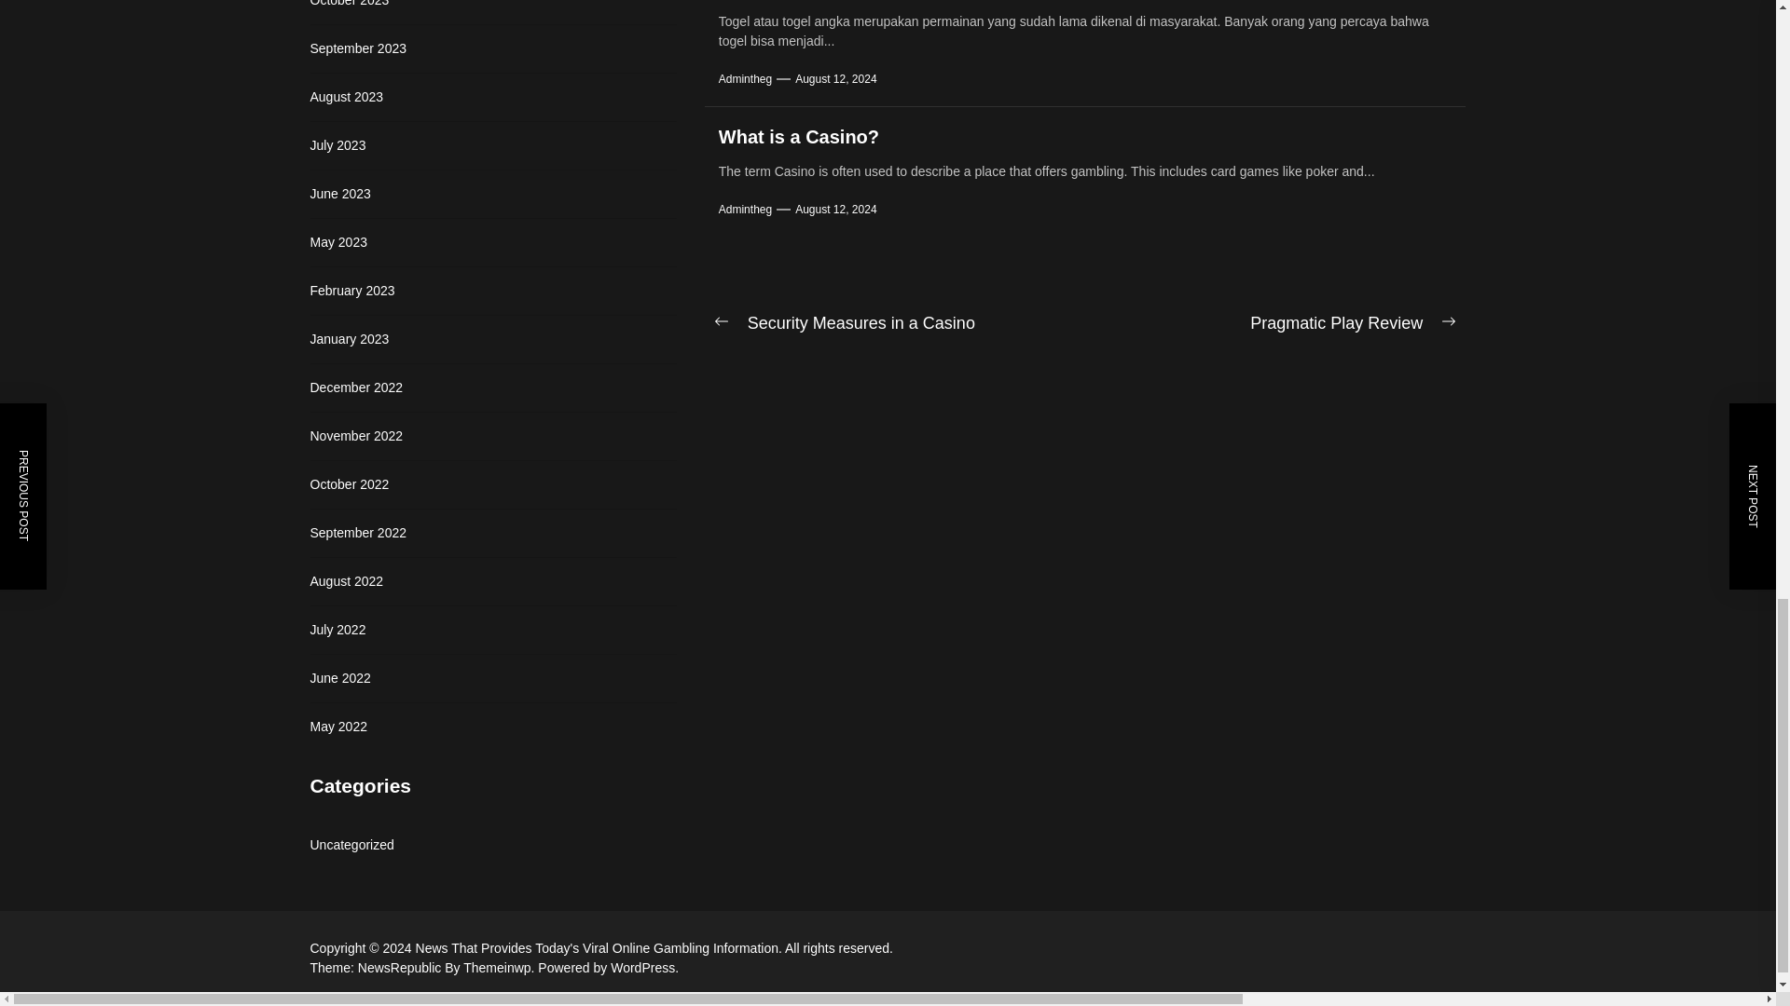 The height and width of the screenshot is (1006, 1790). I want to click on News That Provides Today's Viral Online Gambling Information, so click(600, 948).